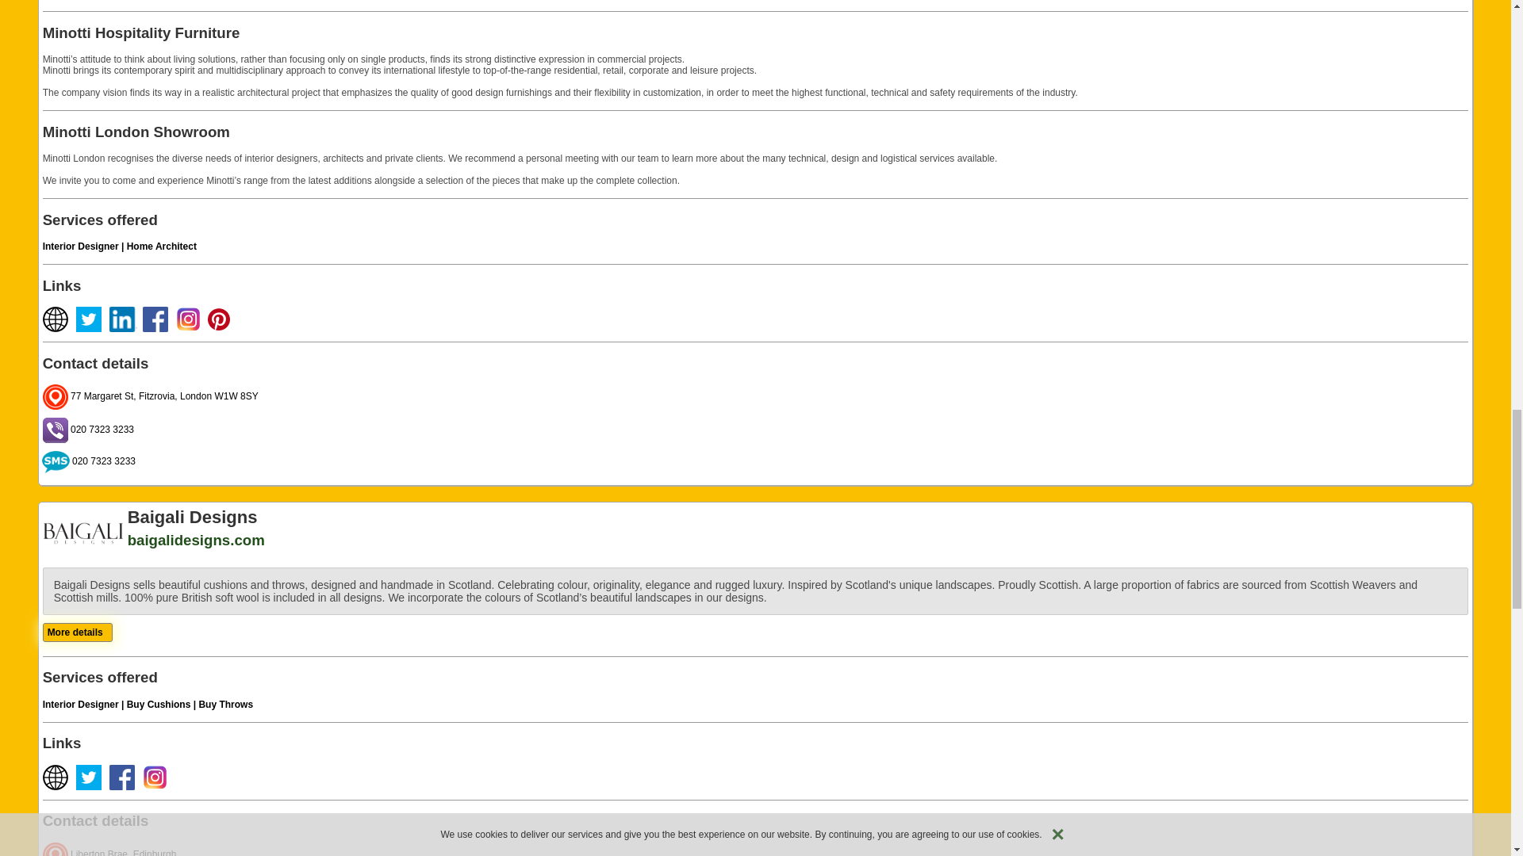  Describe the element at coordinates (159, 705) in the screenshot. I see `Buy Cushions` at that location.